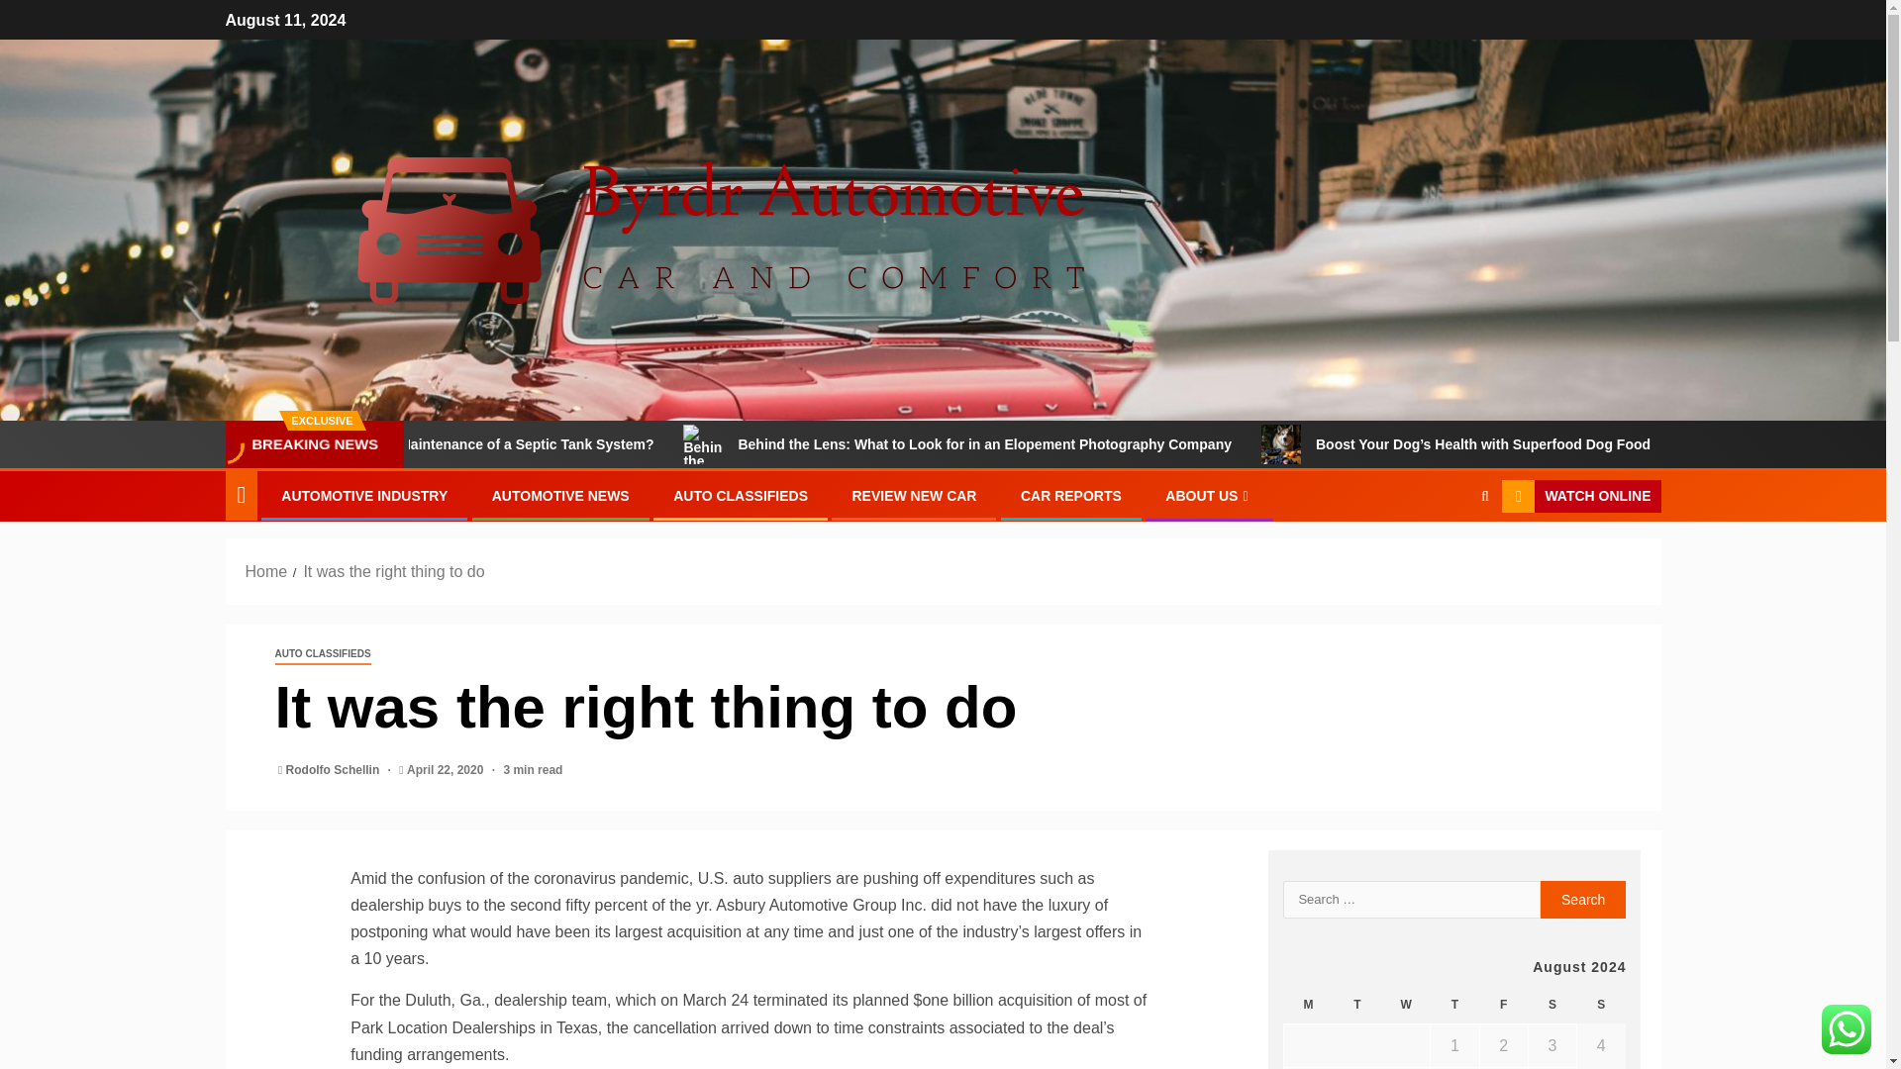 The width and height of the screenshot is (1901, 1069). Describe the element at coordinates (323, 654) in the screenshot. I see `AUTO CLASSIFIEDS` at that location.